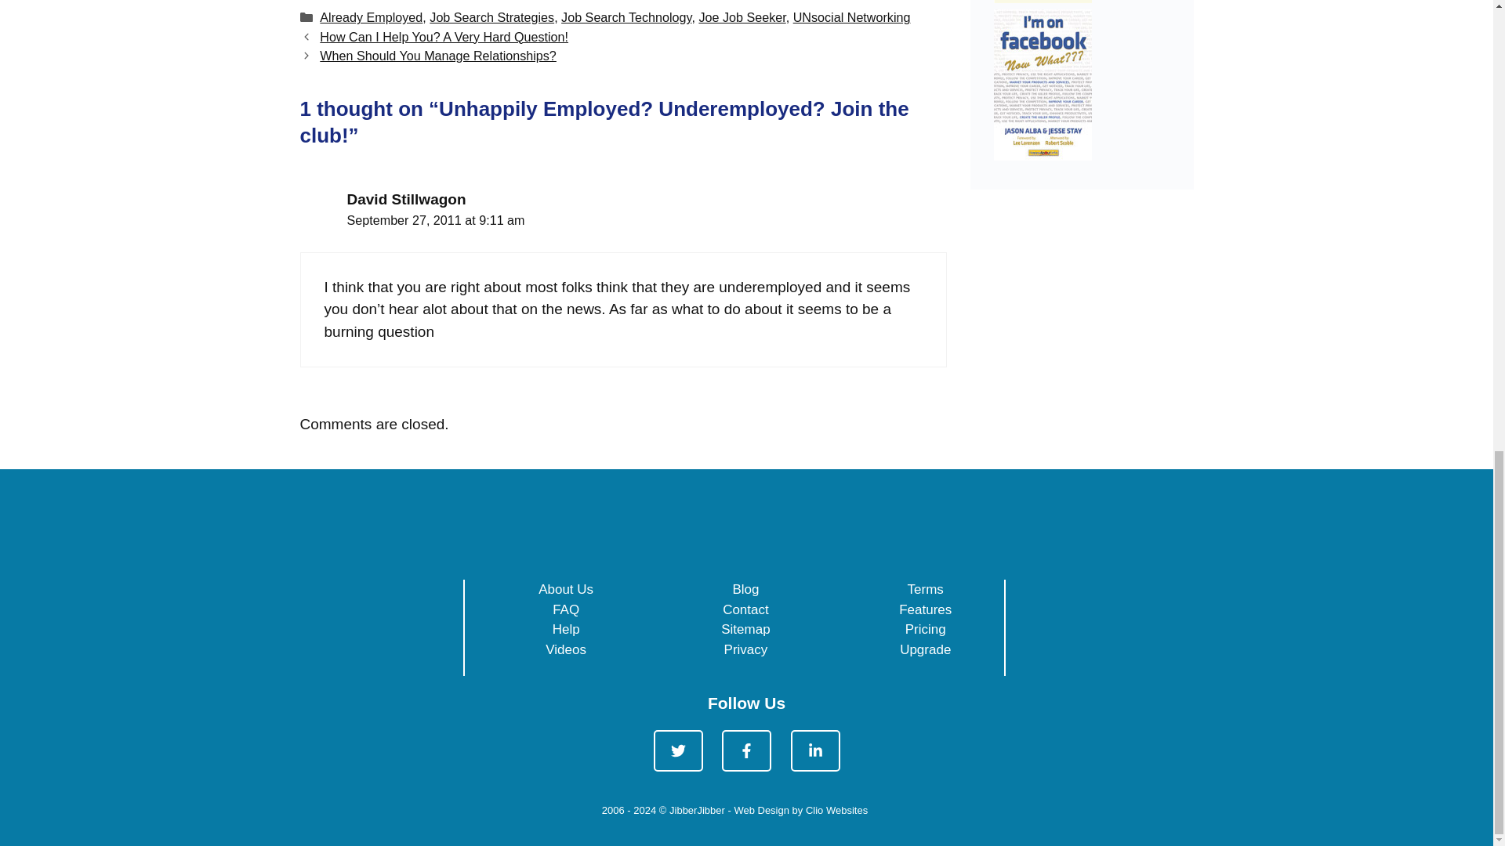 This screenshot has width=1505, height=846. I want to click on Privacy, so click(745, 649).